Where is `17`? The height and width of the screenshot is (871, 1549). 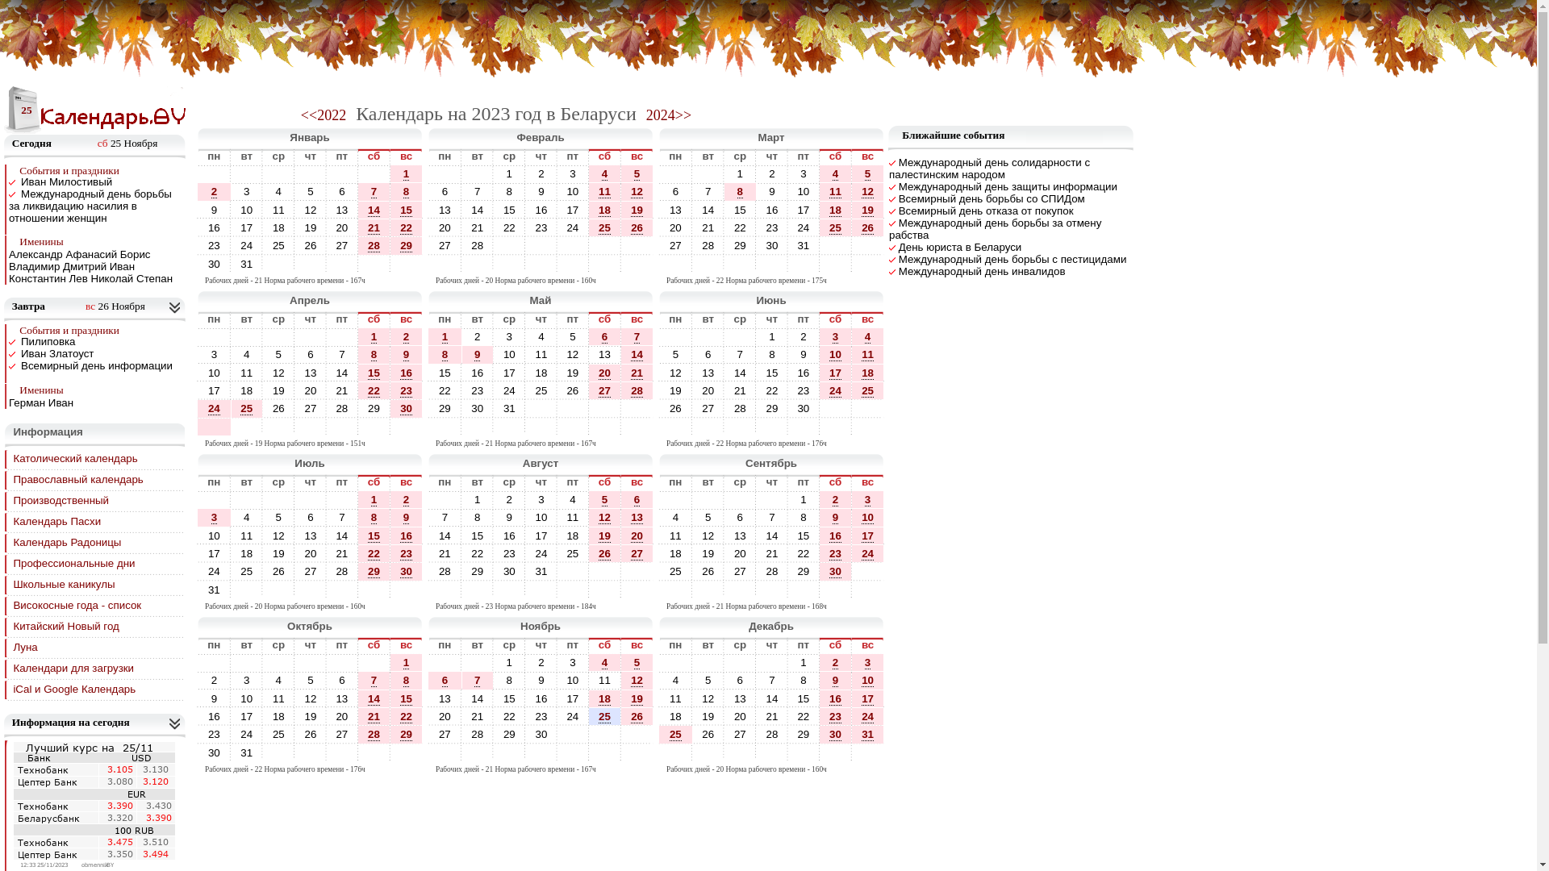 17 is located at coordinates (214, 553).